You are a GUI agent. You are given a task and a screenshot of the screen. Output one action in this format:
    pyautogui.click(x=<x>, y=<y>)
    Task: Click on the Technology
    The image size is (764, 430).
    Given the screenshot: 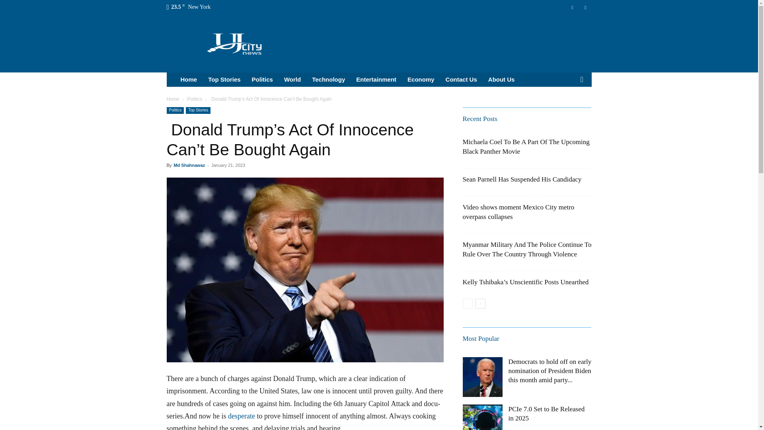 What is the action you would take?
    pyautogui.click(x=328, y=80)
    